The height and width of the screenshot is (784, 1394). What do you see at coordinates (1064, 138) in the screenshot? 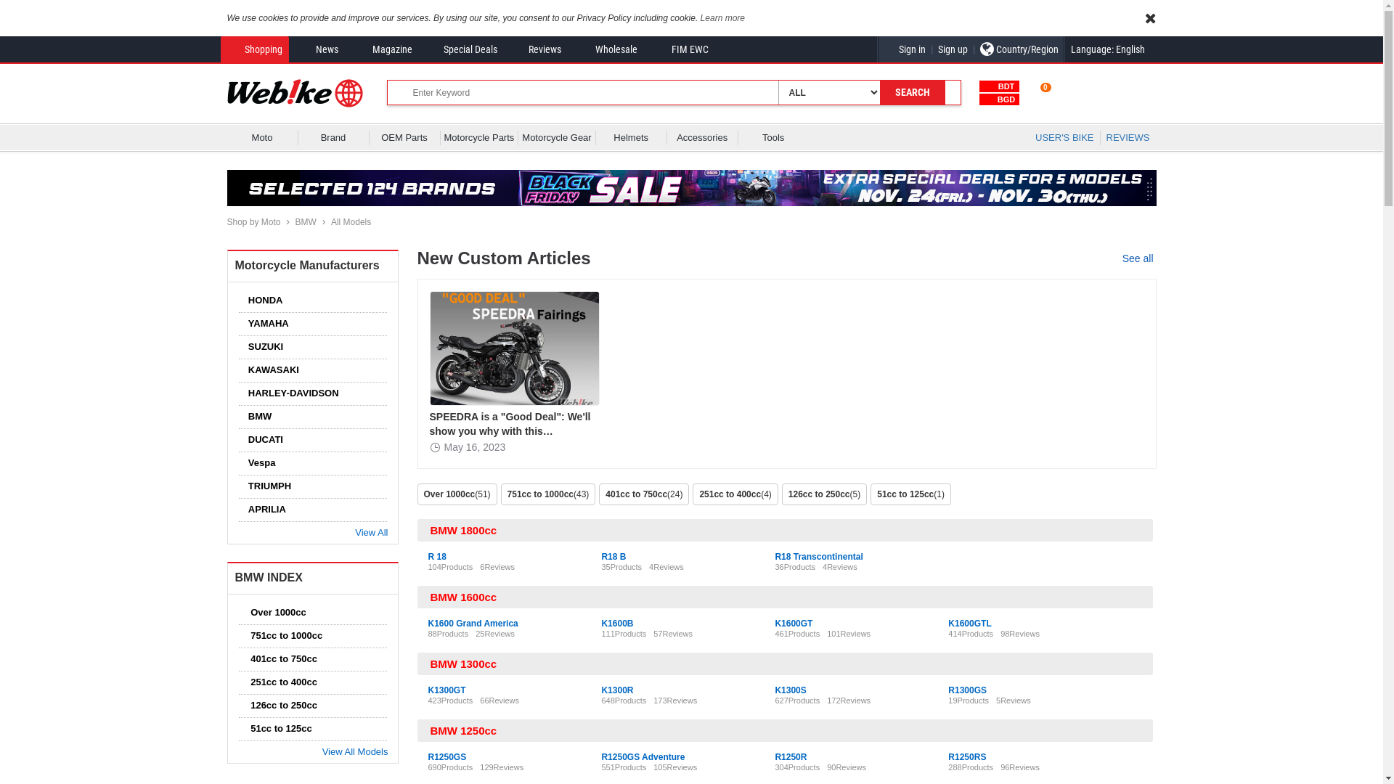
I see `USER'S BIKE` at bounding box center [1064, 138].